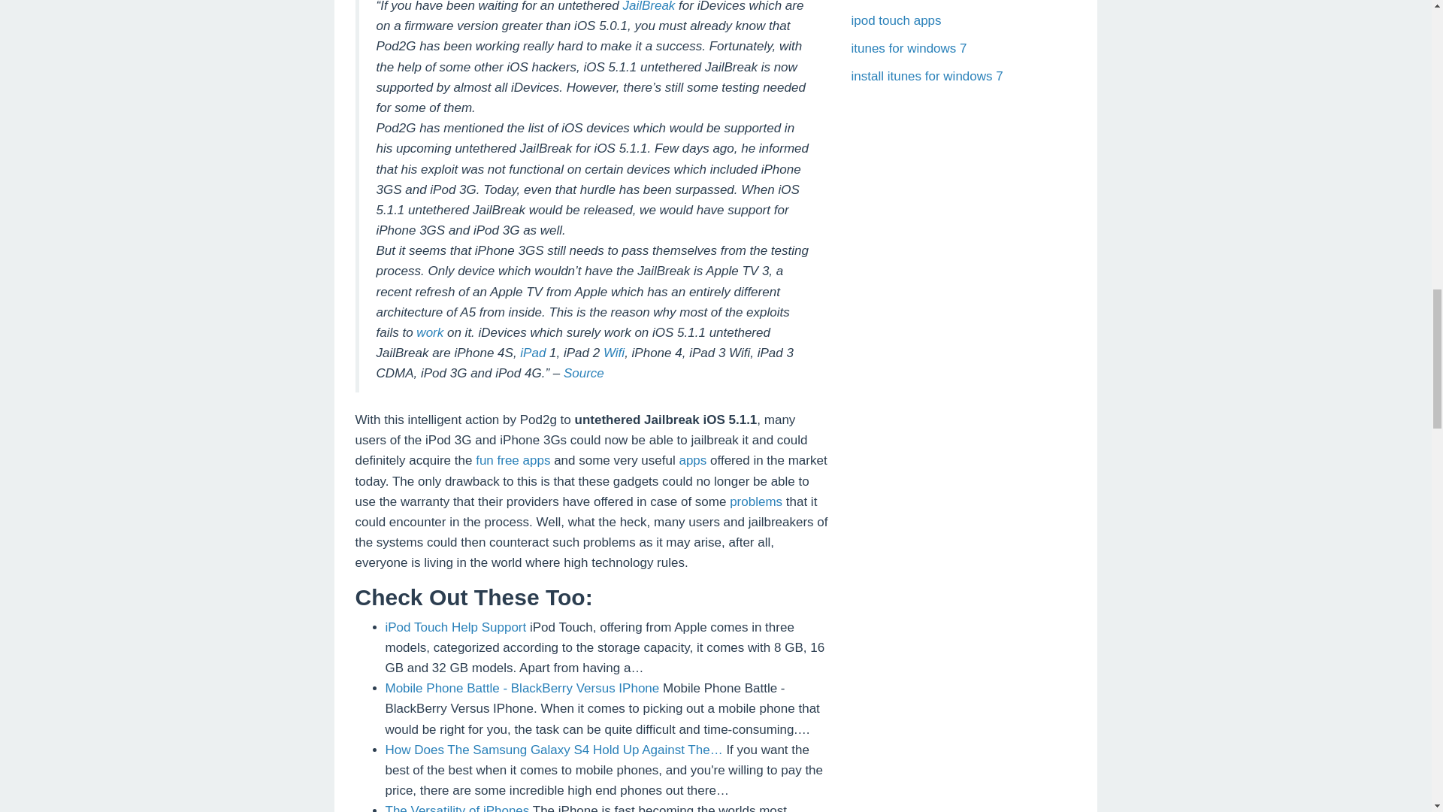 This screenshot has height=812, width=1443. Describe the element at coordinates (513, 460) in the screenshot. I see `fun free apps` at that location.